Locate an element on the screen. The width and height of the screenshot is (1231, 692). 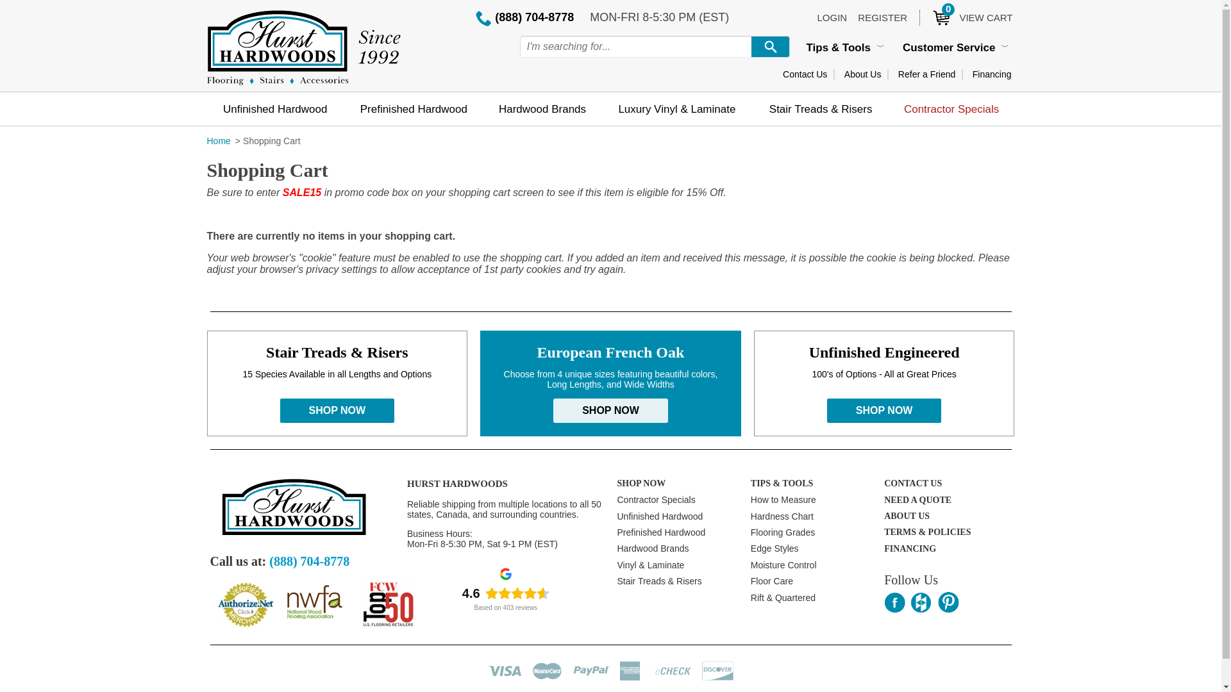
LOGIN is located at coordinates (832, 17).